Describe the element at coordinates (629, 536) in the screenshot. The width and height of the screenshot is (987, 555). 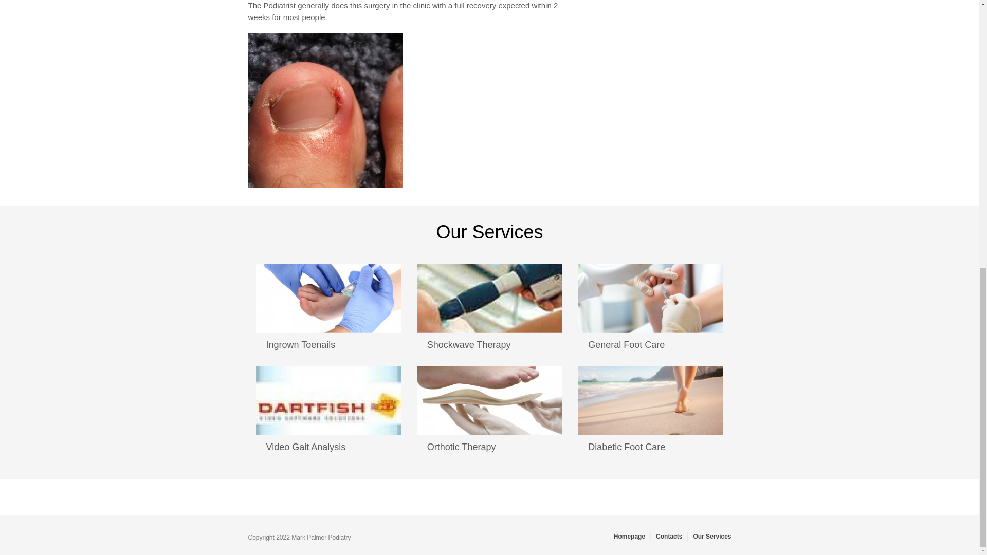
I see `Homepage` at that location.